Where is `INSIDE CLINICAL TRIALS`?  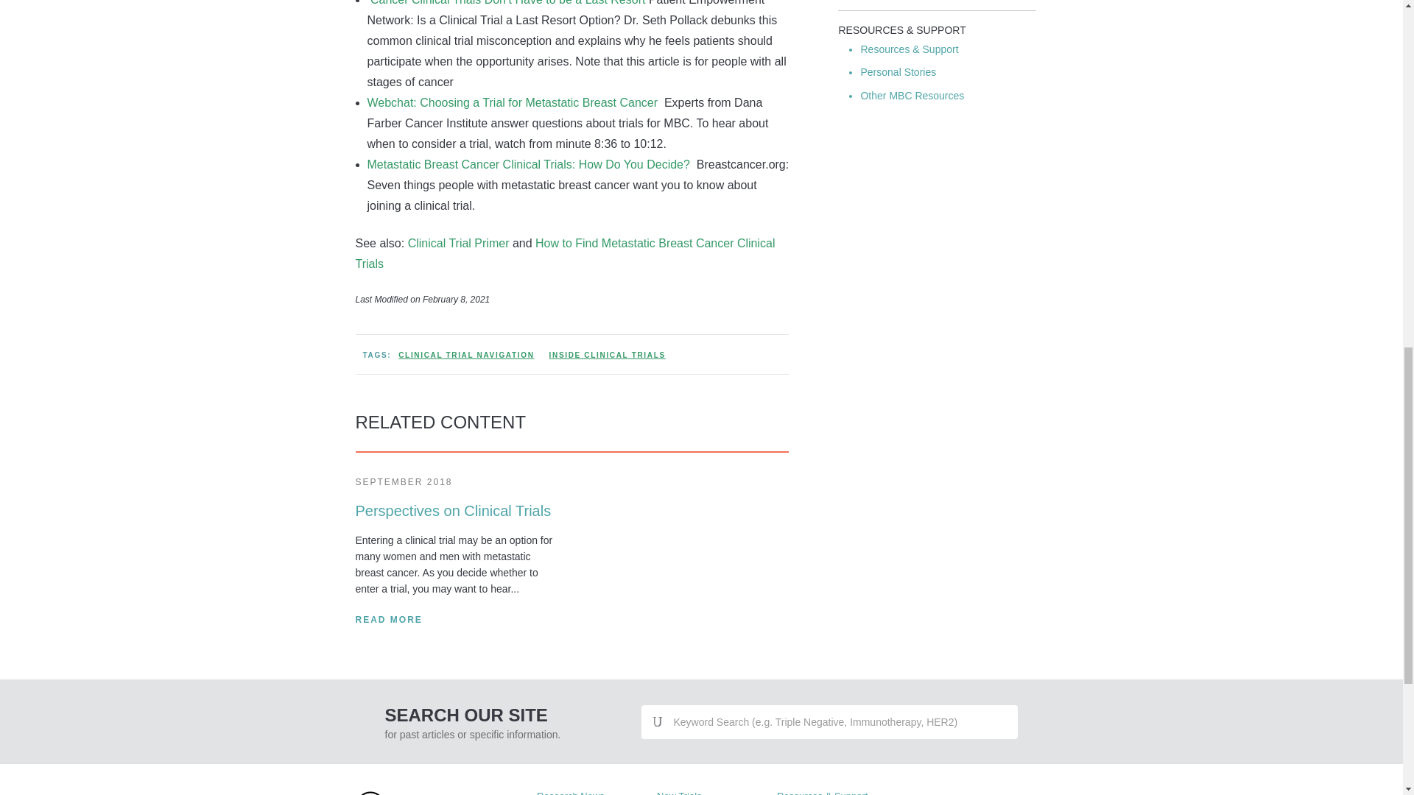 INSIDE CLINICAL TRIALS is located at coordinates (607, 355).